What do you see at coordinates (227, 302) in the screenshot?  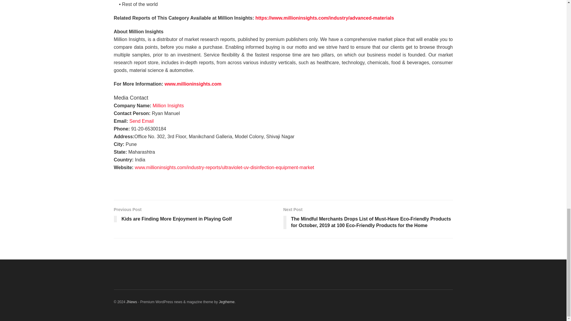 I see `Jegtheme` at bounding box center [227, 302].